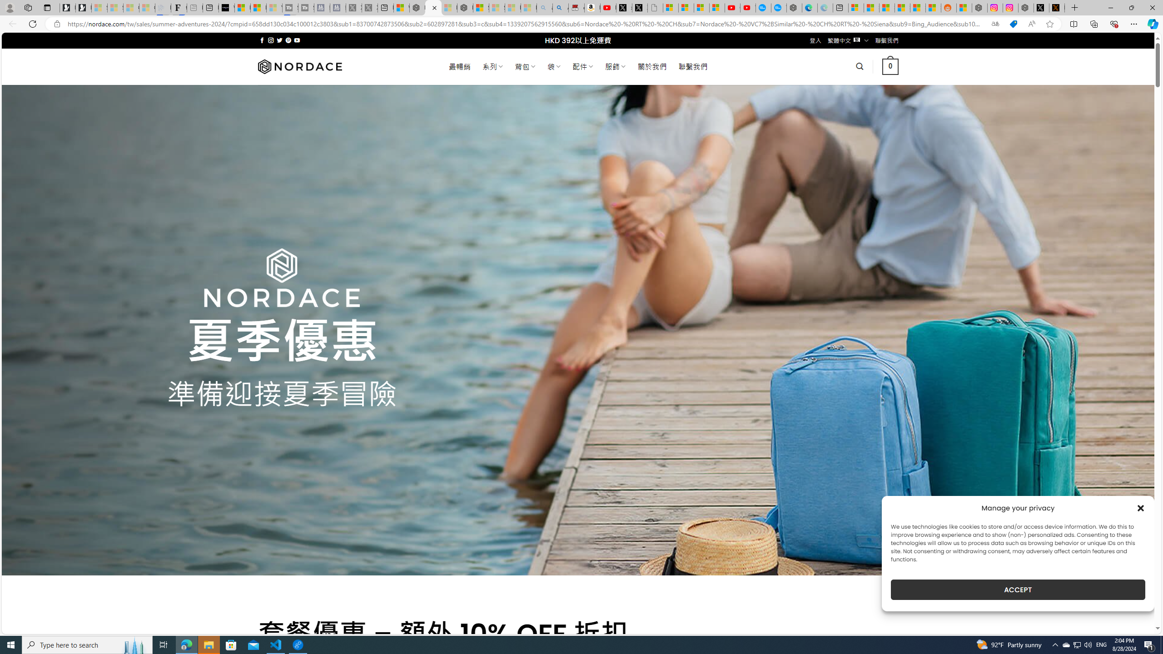 This screenshot has height=654, width=1163. Describe the element at coordinates (856, 8) in the screenshot. I see `Microsoft account | Microsoft Account Privacy Settings` at that location.